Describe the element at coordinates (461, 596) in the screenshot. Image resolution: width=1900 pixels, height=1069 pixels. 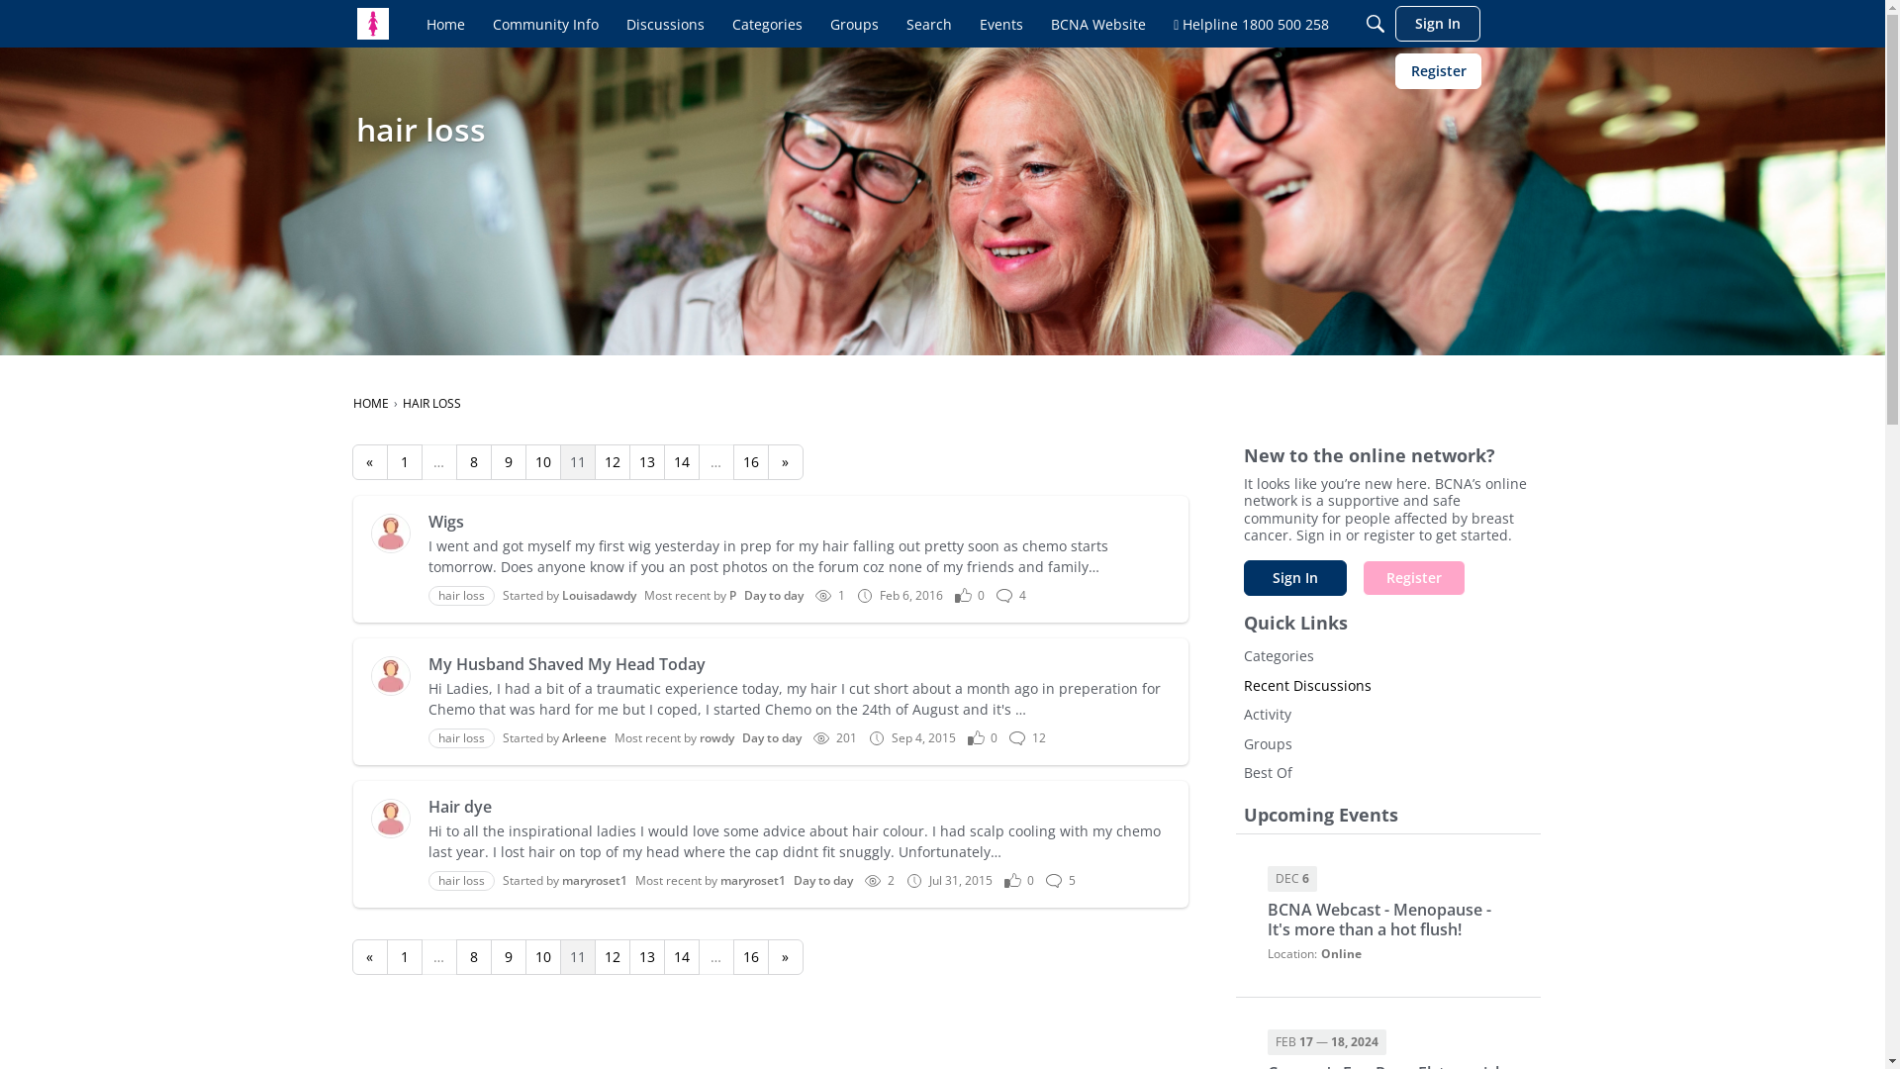
I see `hair loss` at that location.